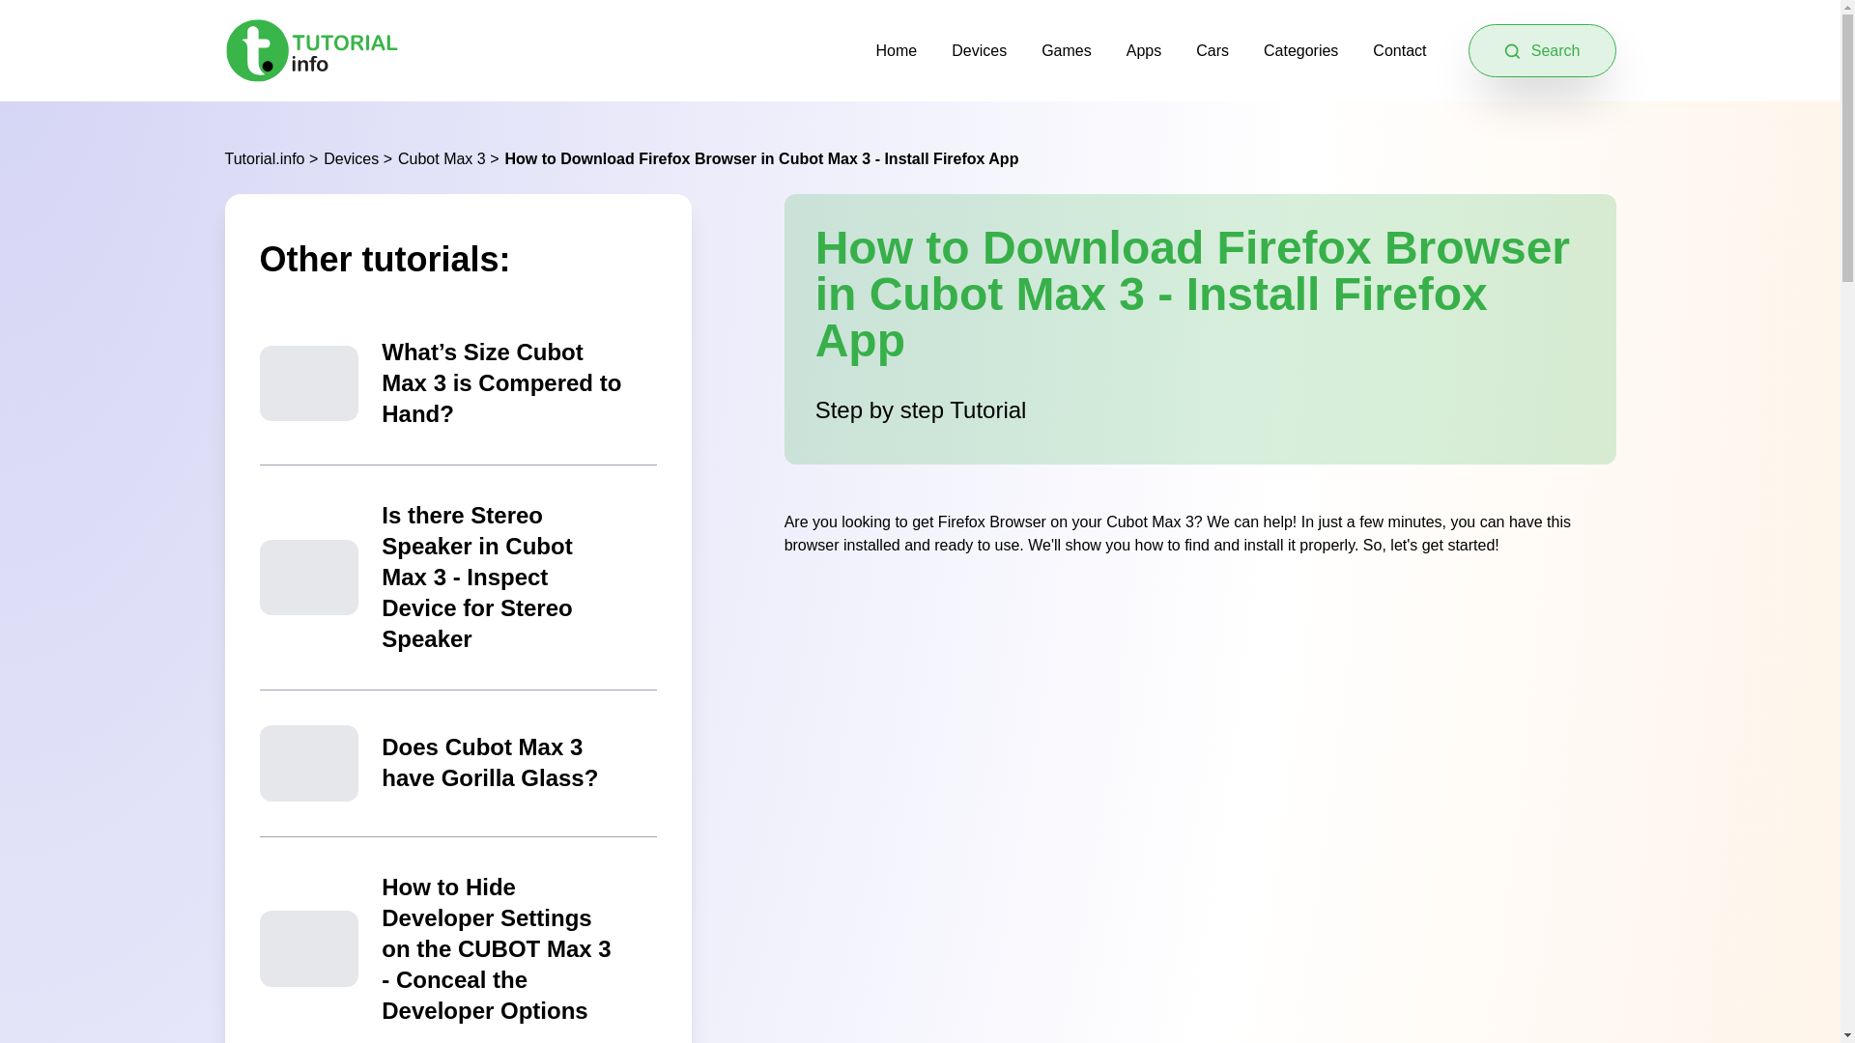  Describe the element at coordinates (1143, 49) in the screenshot. I see `Apps` at that location.